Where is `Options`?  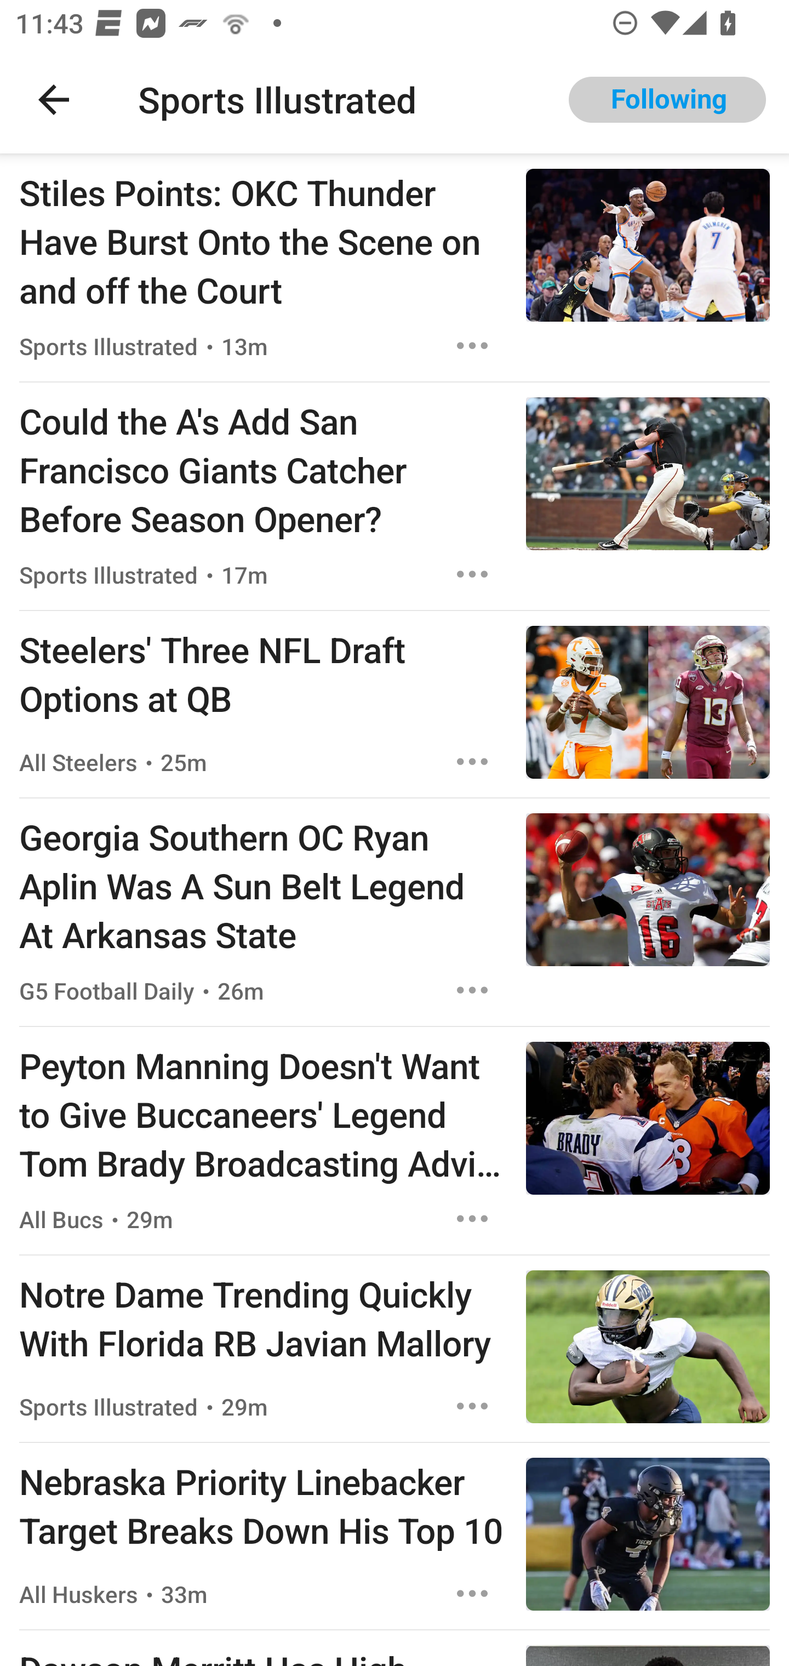 Options is located at coordinates (472, 990).